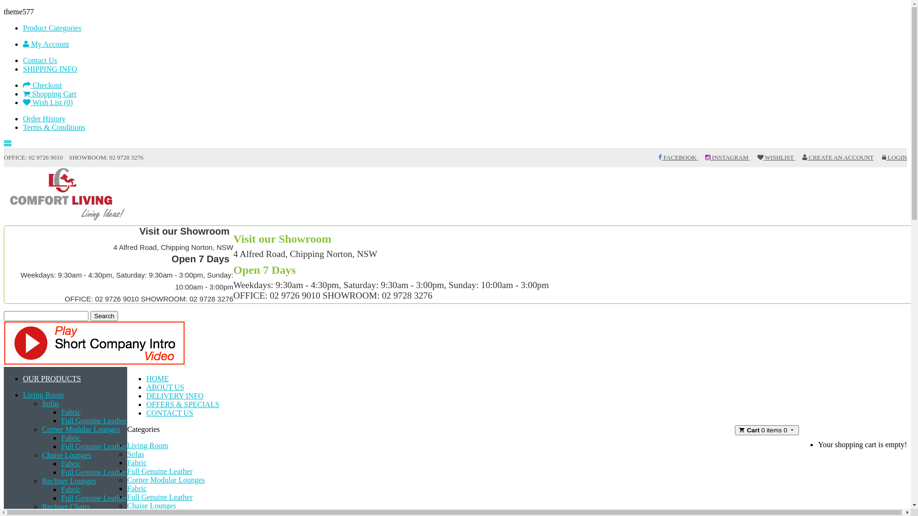 The height and width of the screenshot is (516, 918). Describe the element at coordinates (183, 404) in the screenshot. I see `OFFERS & SPECIALS` at that location.